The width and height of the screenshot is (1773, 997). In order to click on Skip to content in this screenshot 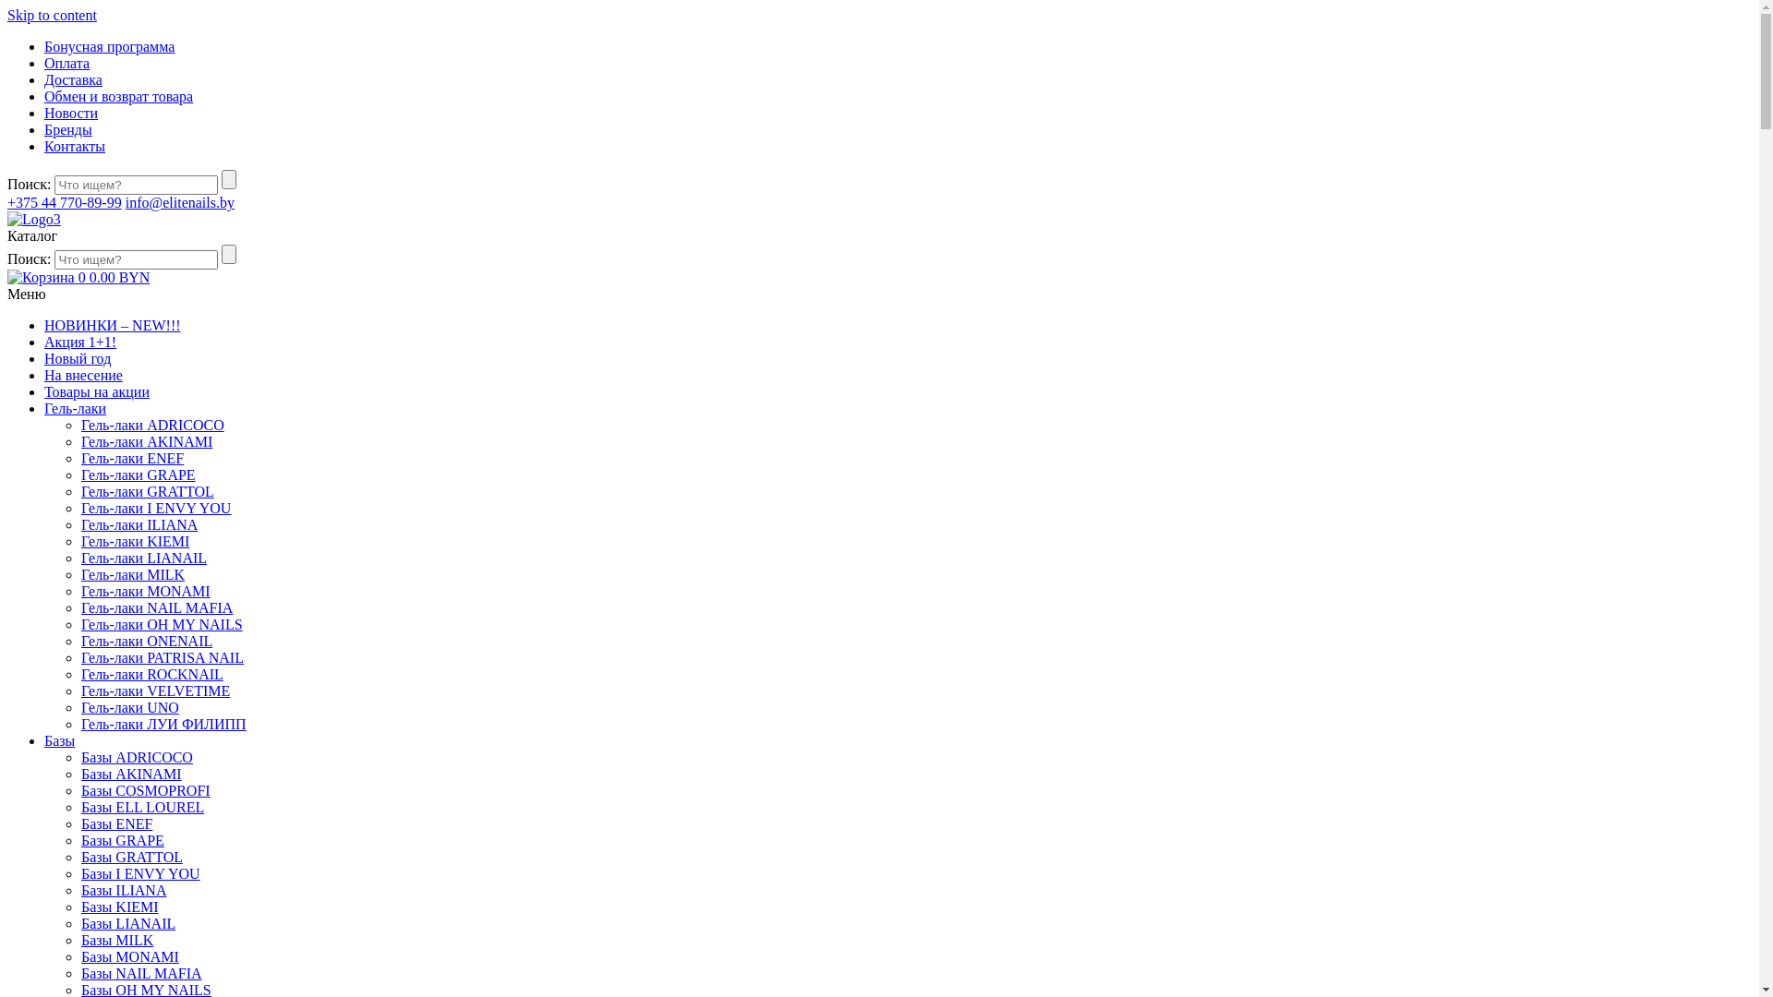, I will do `click(52, 15)`.